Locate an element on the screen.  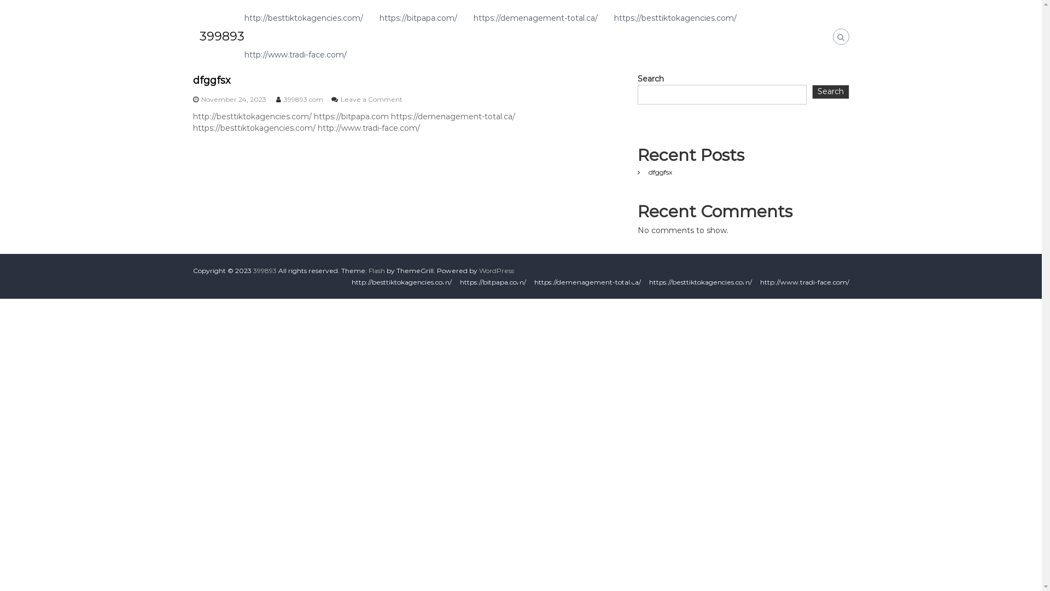
https://demenagement-total.ca/ is located at coordinates (536, 18).